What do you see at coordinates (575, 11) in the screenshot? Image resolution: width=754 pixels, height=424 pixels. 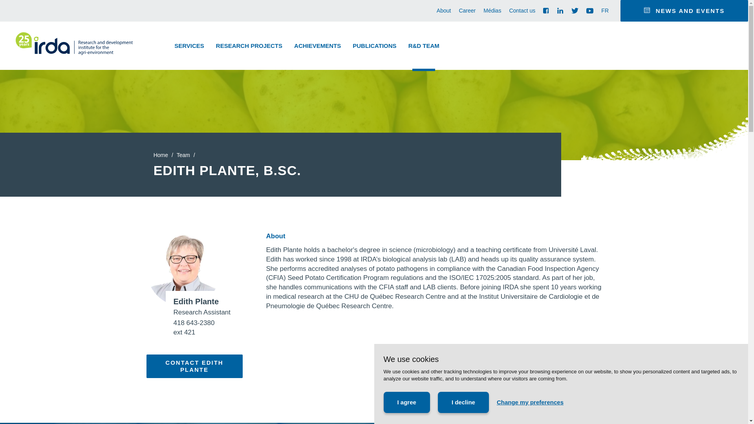 I see `Twitter` at bounding box center [575, 11].